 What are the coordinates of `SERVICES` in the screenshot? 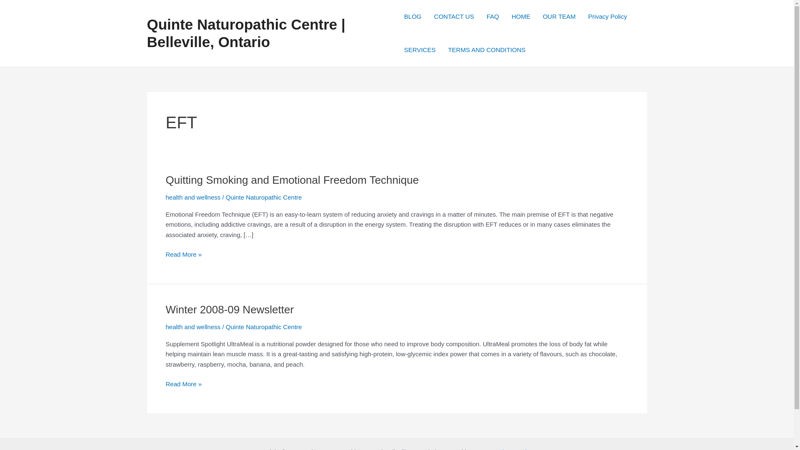 It's located at (420, 50).